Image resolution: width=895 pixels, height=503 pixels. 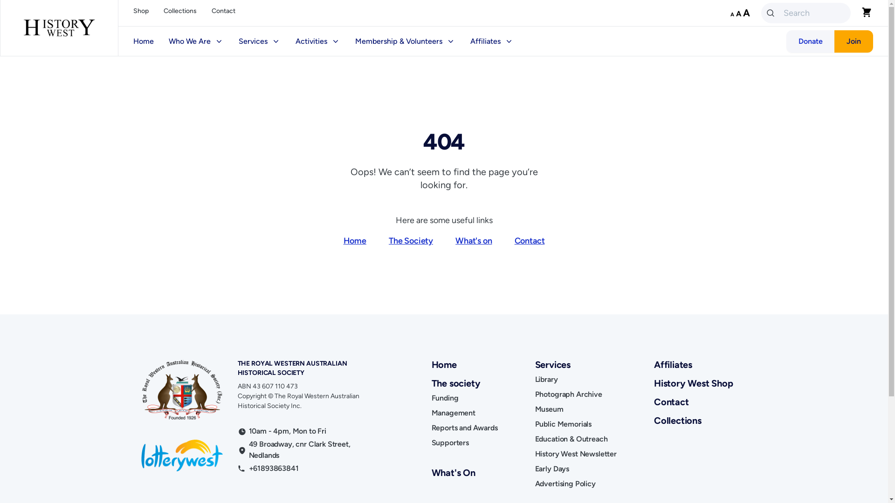 What do you see at coordinates (141, 13) in the screenshot?
I see `Shop` at bounding box center [141, 13].